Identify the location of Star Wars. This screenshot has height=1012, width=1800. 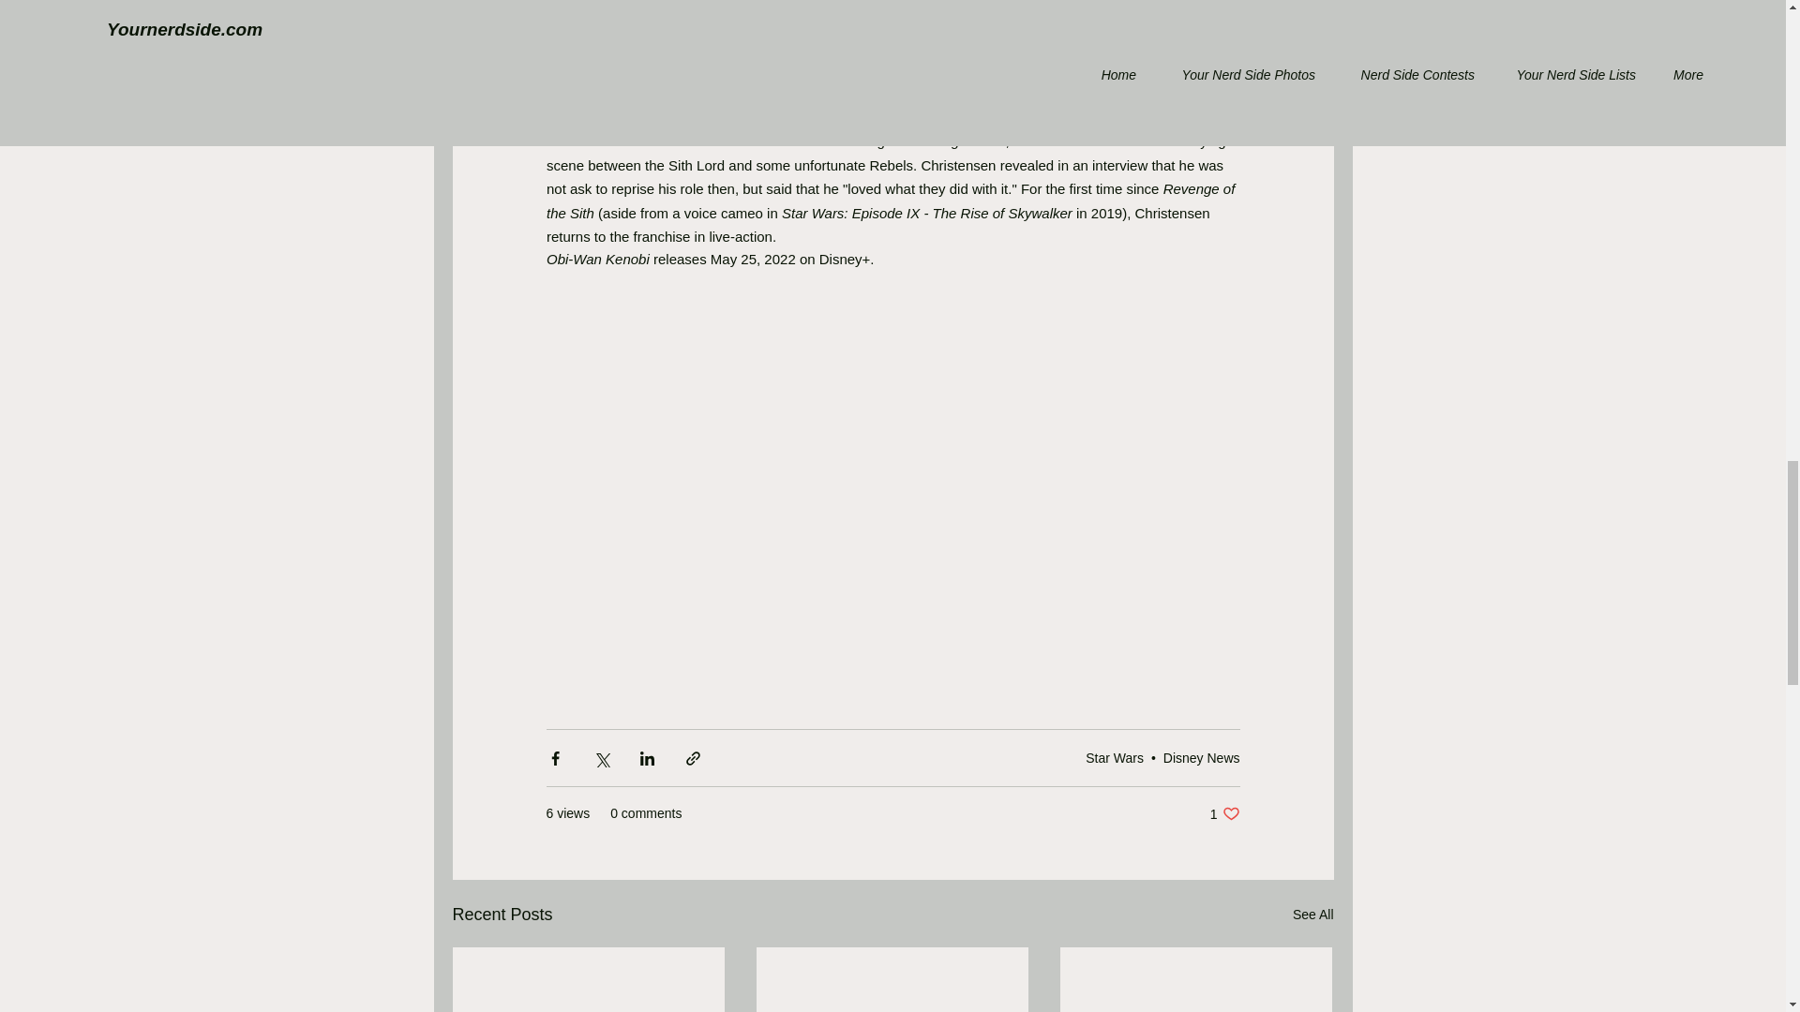
(1114, 757).